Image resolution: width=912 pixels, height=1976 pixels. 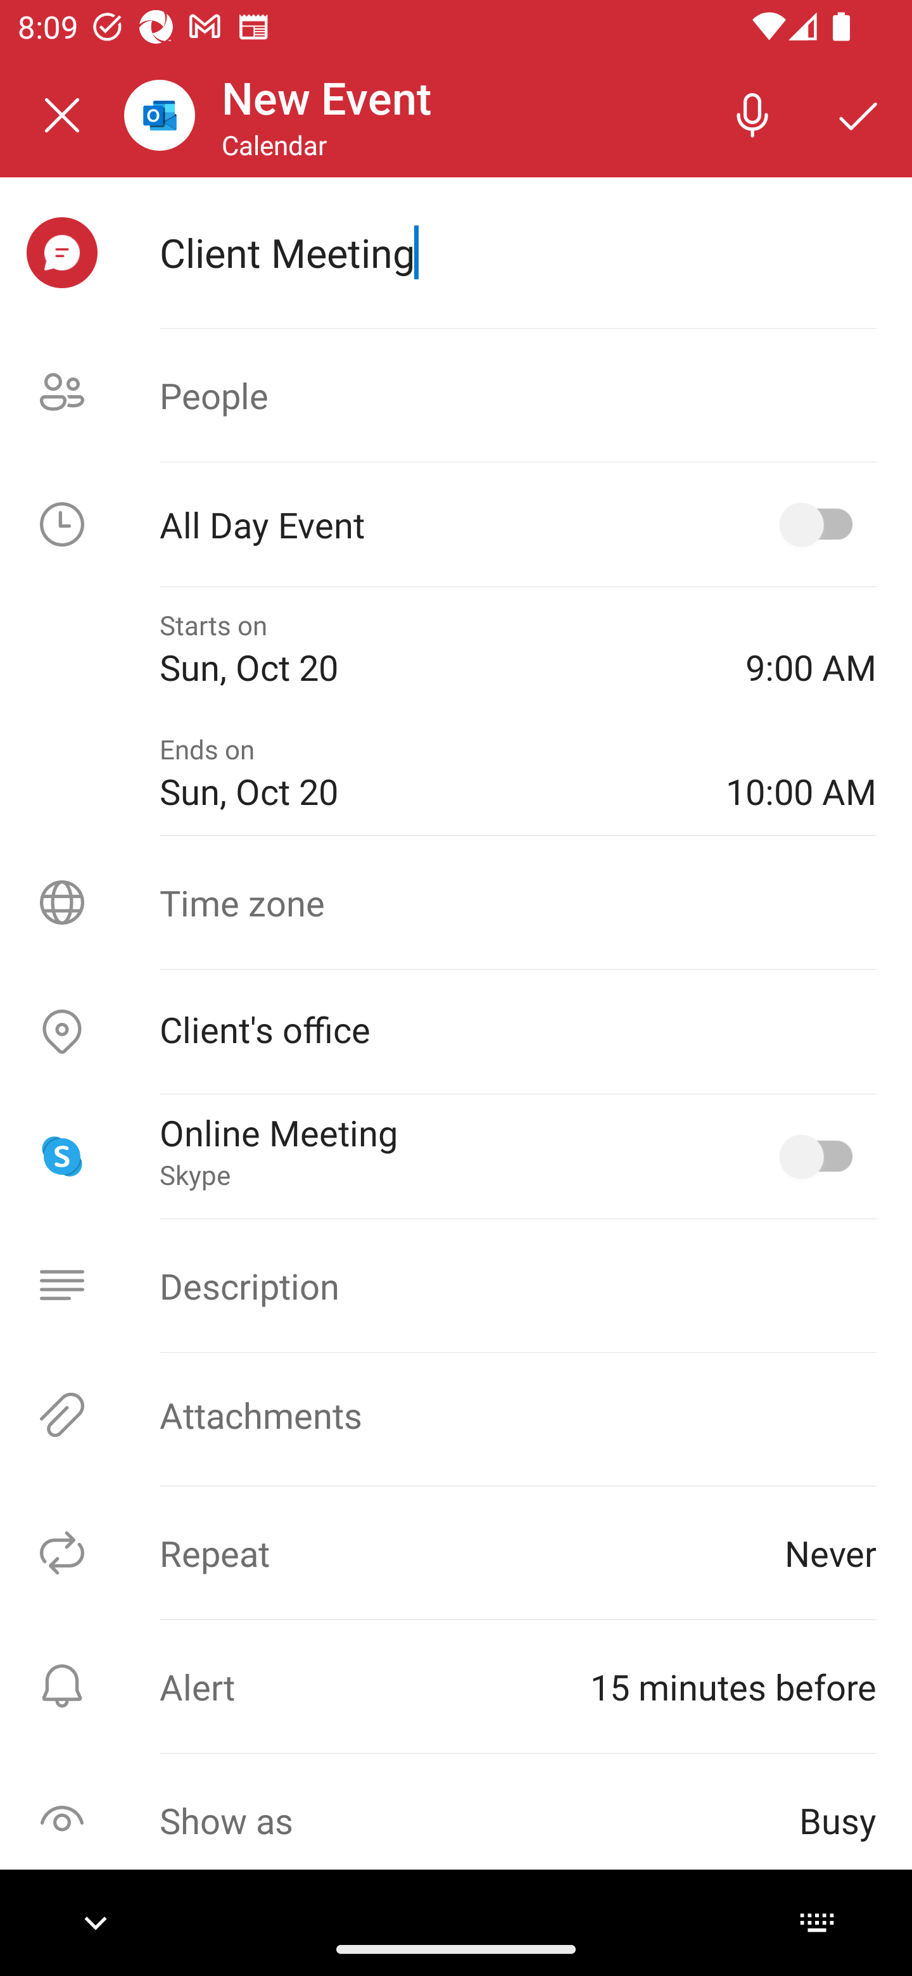 I want to click on Starts on Sun, Oct 20, so click(x=434, y=649).